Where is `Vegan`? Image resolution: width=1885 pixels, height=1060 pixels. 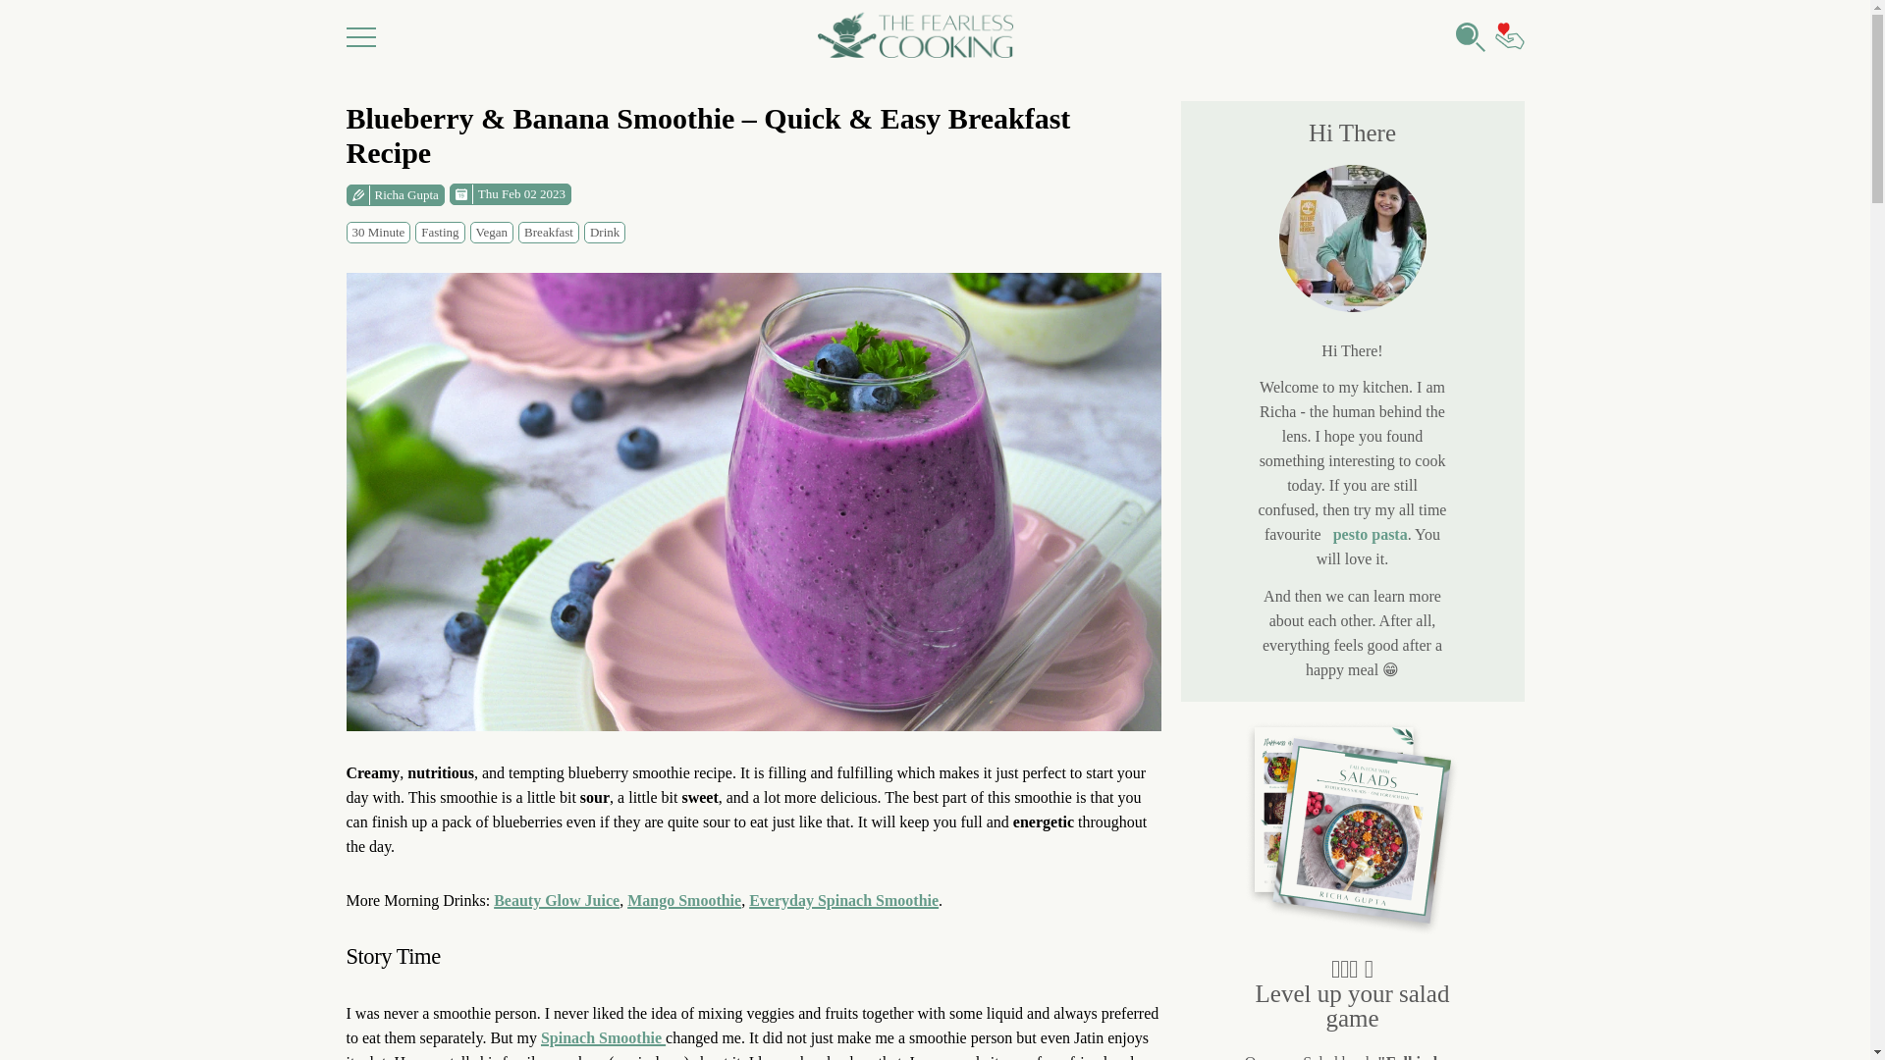
Vegan is located at coordinates (492, 231).